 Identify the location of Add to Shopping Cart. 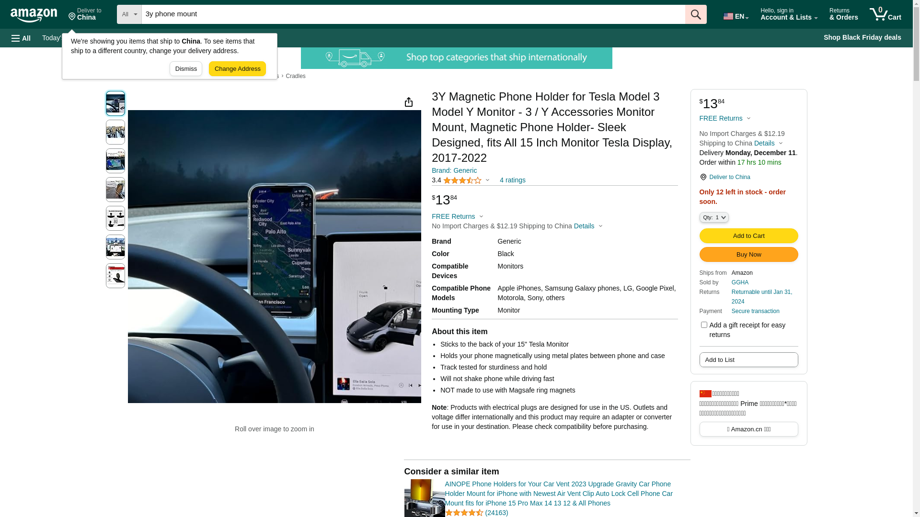
(748, 236).